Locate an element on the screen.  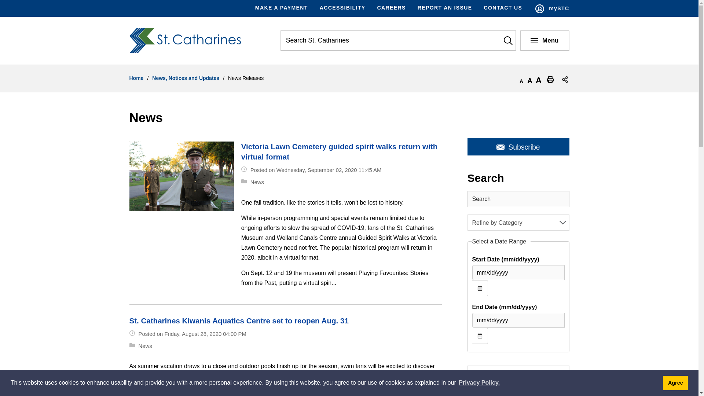
Privacy Policy. is located at coordinates (479, 383).